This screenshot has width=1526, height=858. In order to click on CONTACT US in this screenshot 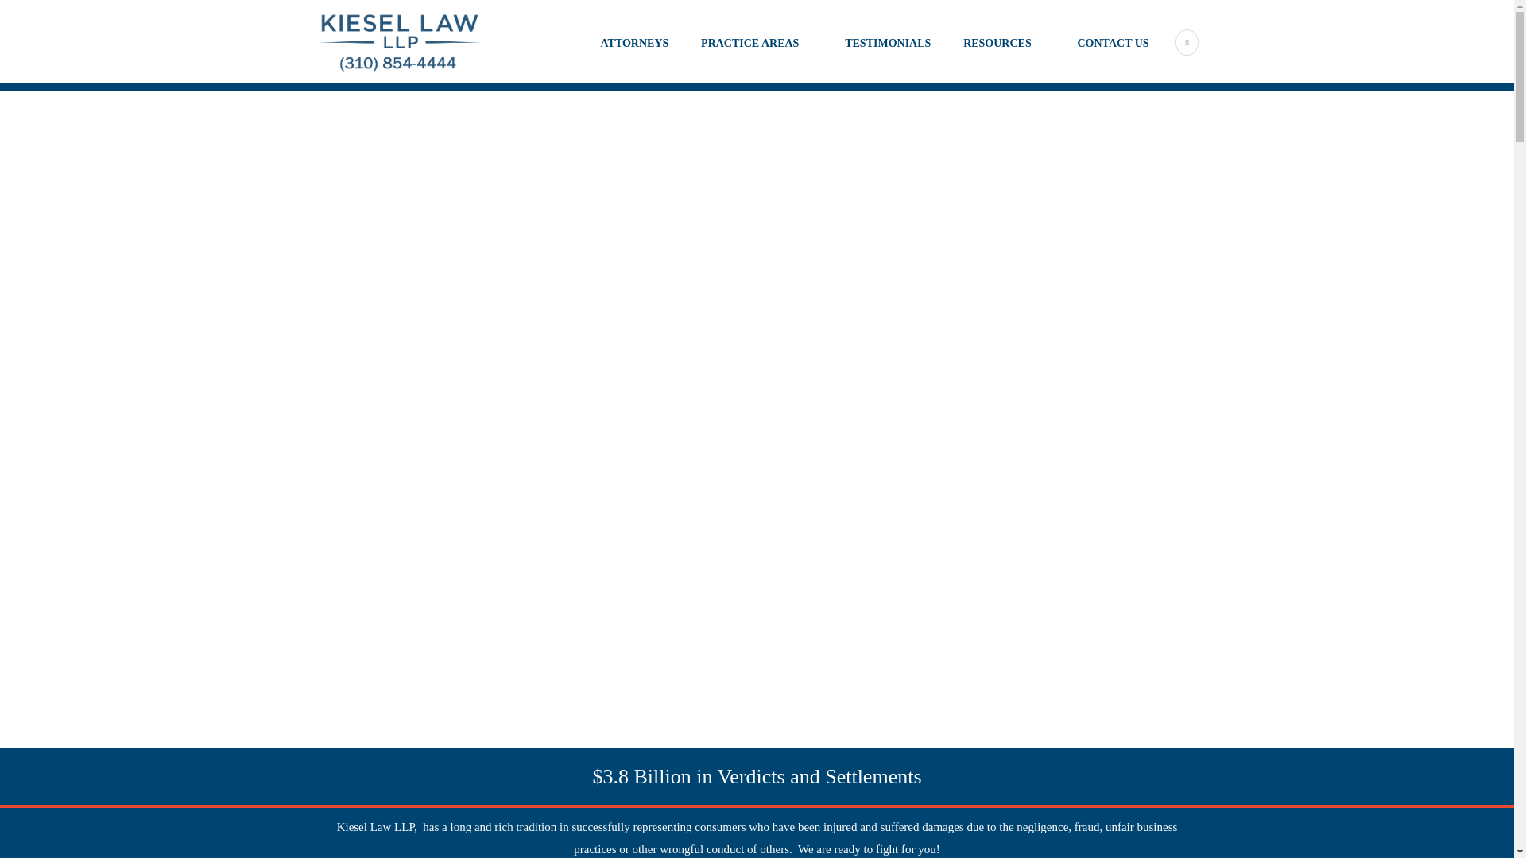, I will do `click(1097, 57)`.